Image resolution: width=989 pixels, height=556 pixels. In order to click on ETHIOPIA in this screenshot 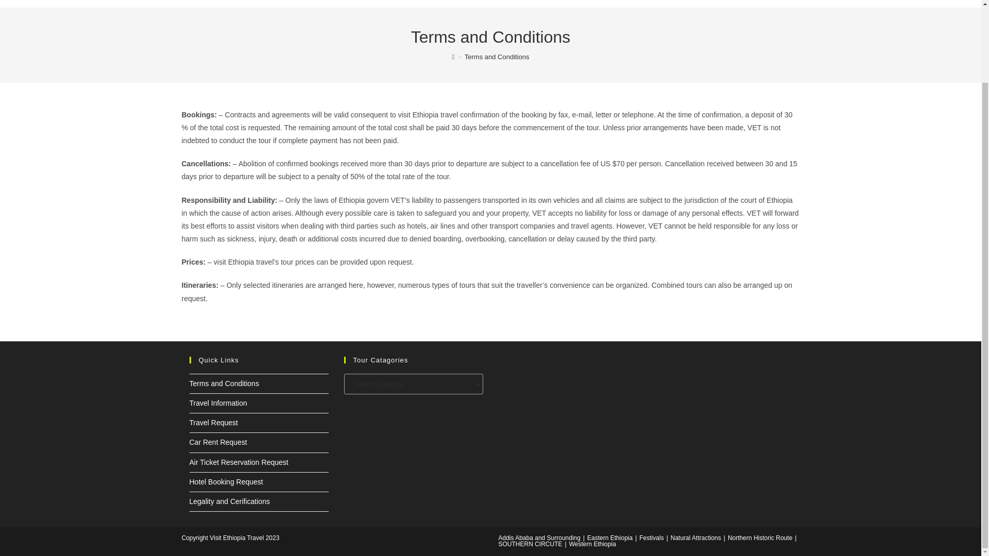, I will do `click(518, 2)`.